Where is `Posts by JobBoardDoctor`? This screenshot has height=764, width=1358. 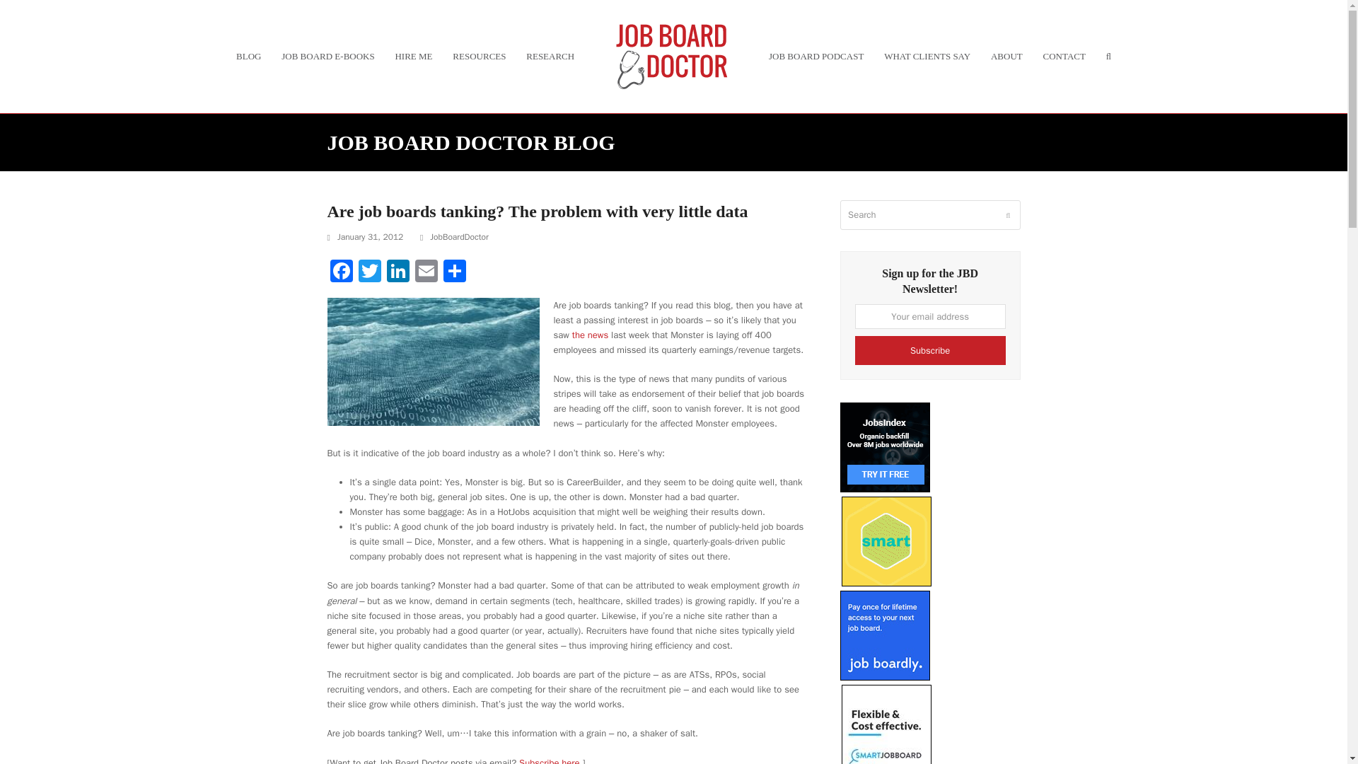
Posts by JobBoardDoctor is located at coordinates (460, 237).